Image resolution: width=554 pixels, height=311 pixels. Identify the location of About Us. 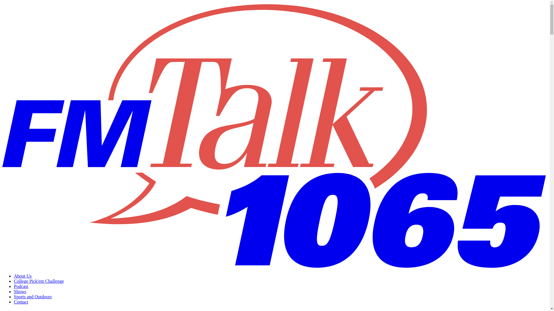
(23, 276).